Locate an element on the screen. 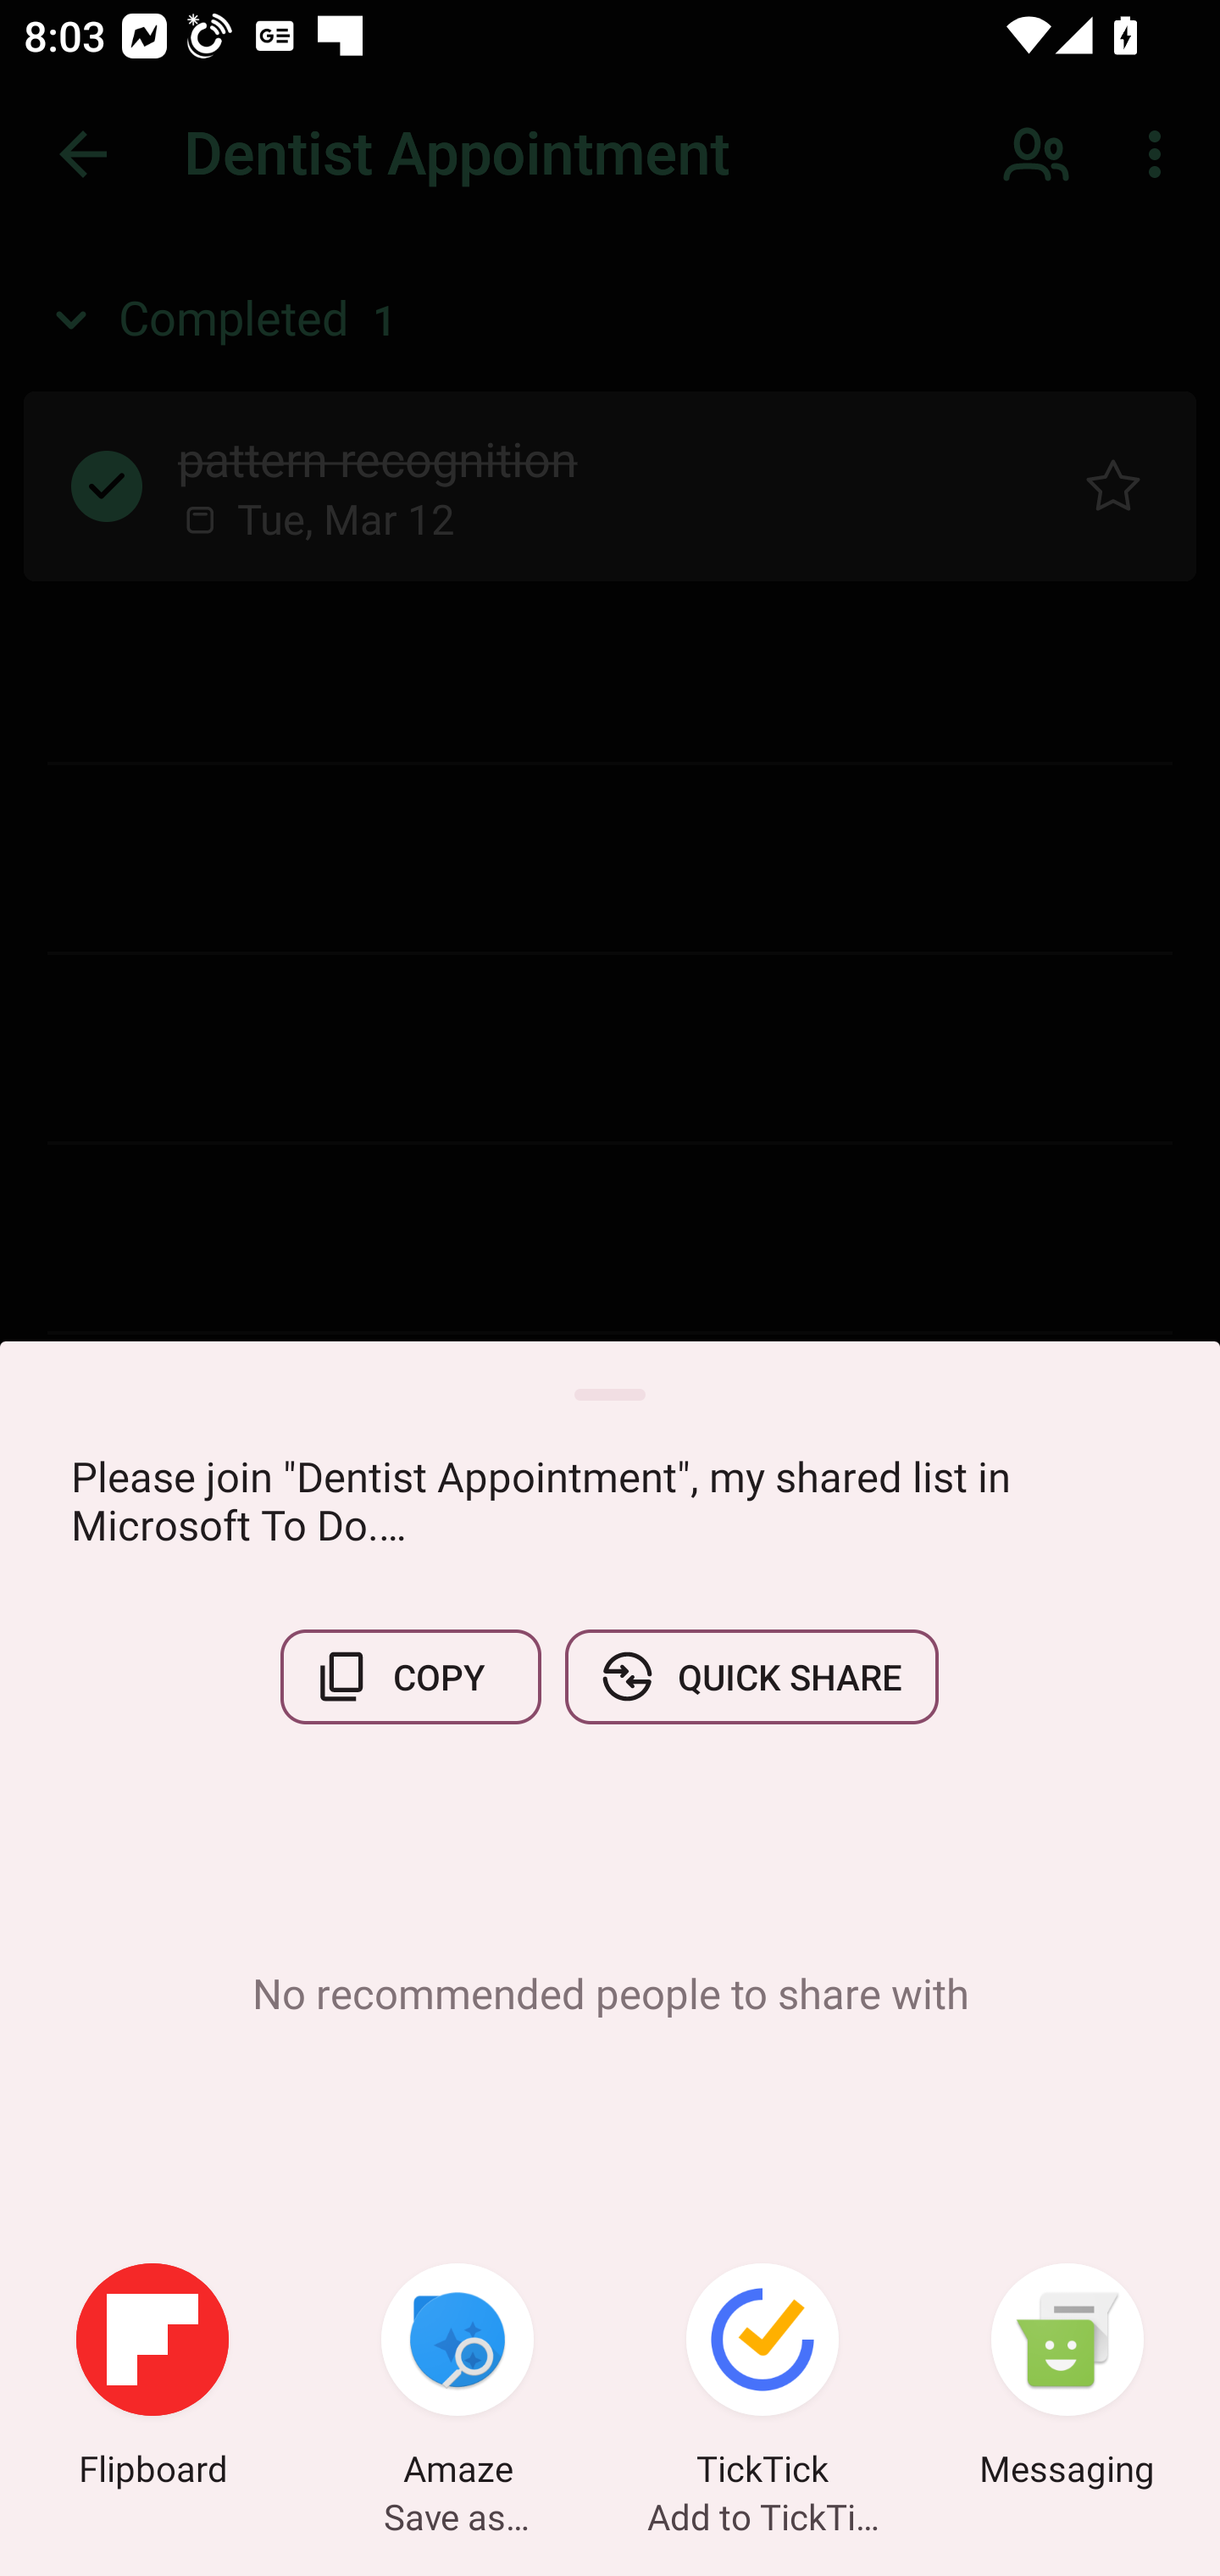 The height and width of the screenshot is (2576, 1220). COPY is located at coordinates (411, 1676).